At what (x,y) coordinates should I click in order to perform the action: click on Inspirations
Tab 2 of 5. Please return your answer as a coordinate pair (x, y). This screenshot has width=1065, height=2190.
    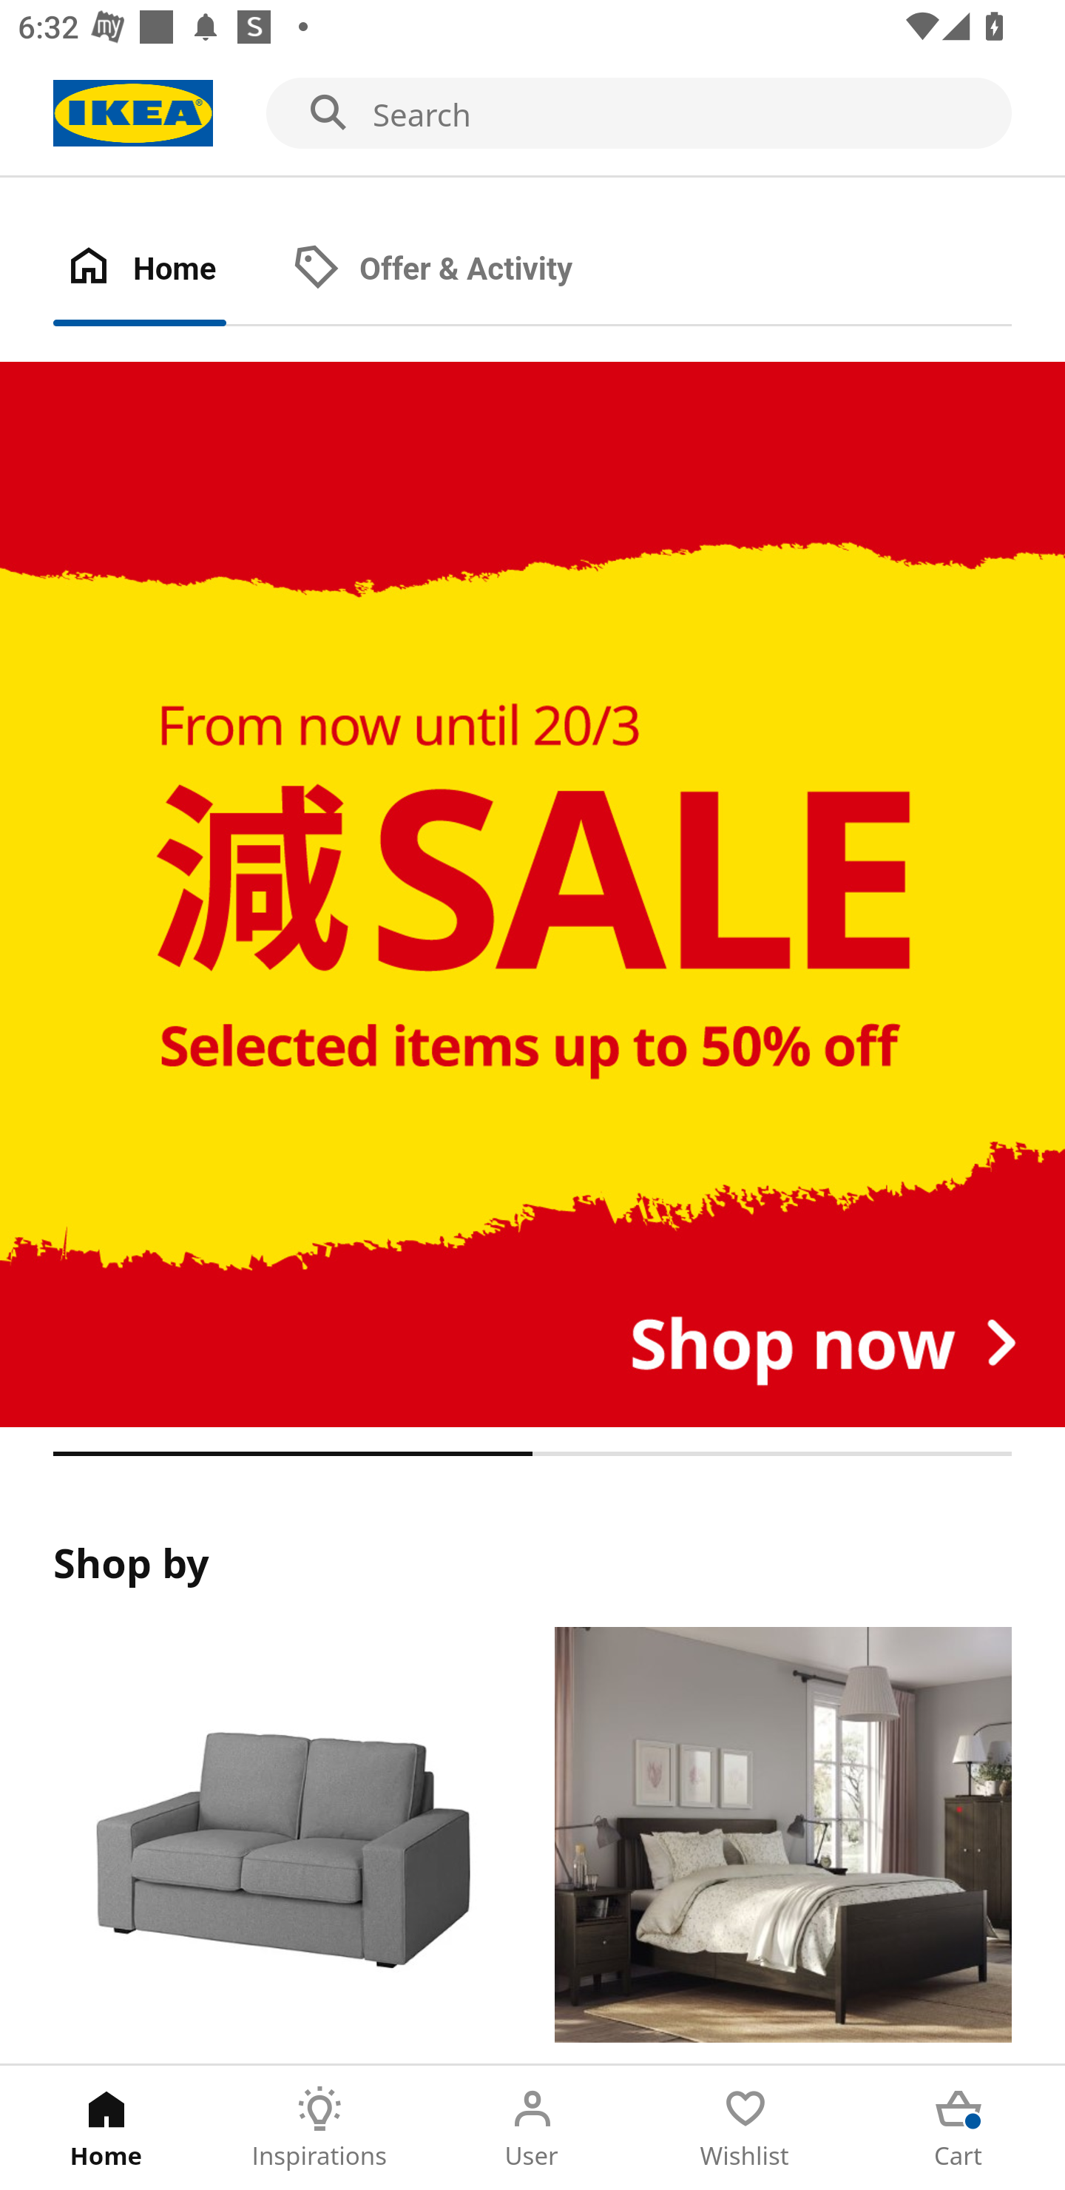
    Looking at the image, I should click on (319, 2128).